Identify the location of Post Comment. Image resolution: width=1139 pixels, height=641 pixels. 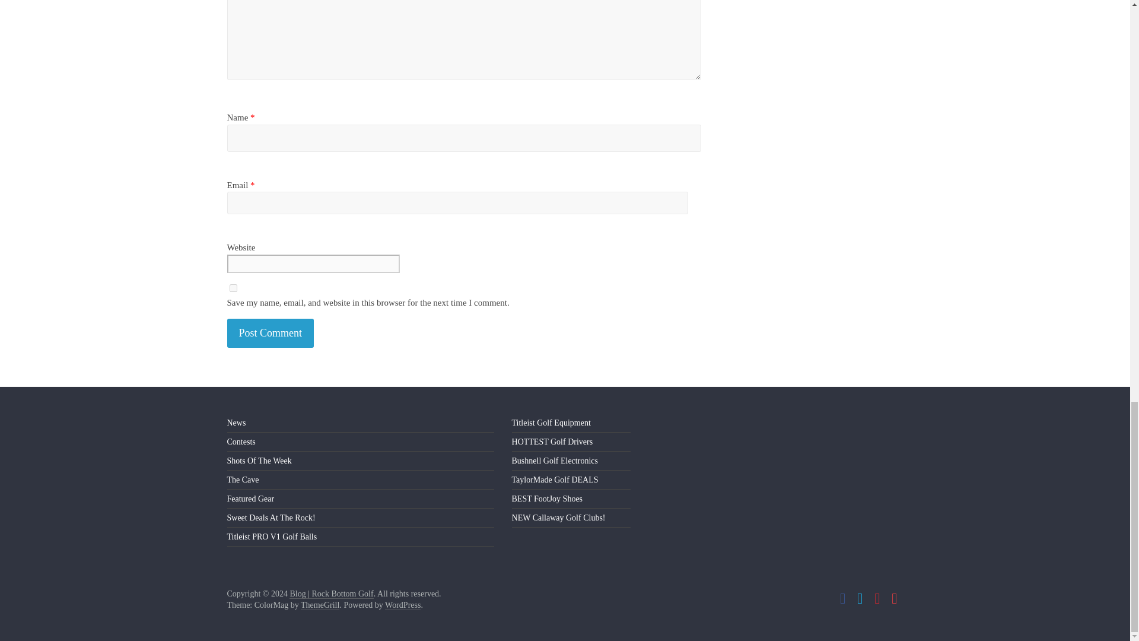
(271, 333).